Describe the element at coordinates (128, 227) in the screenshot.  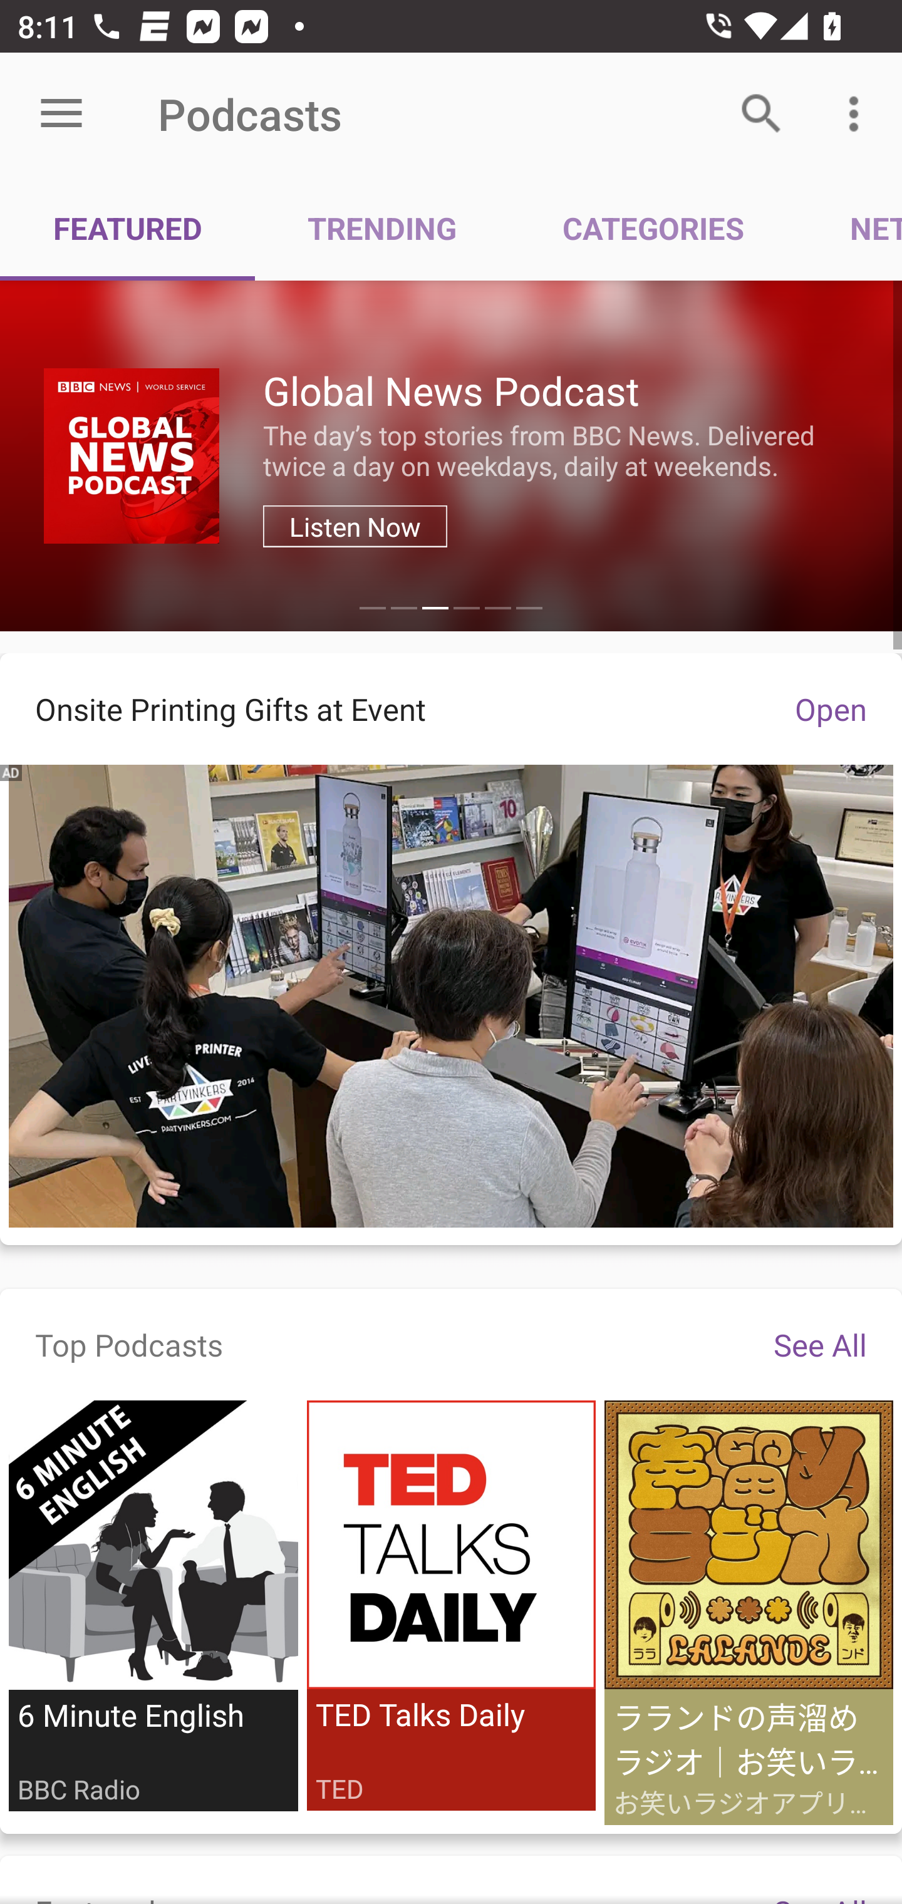
I see `FEATURED` at that location.